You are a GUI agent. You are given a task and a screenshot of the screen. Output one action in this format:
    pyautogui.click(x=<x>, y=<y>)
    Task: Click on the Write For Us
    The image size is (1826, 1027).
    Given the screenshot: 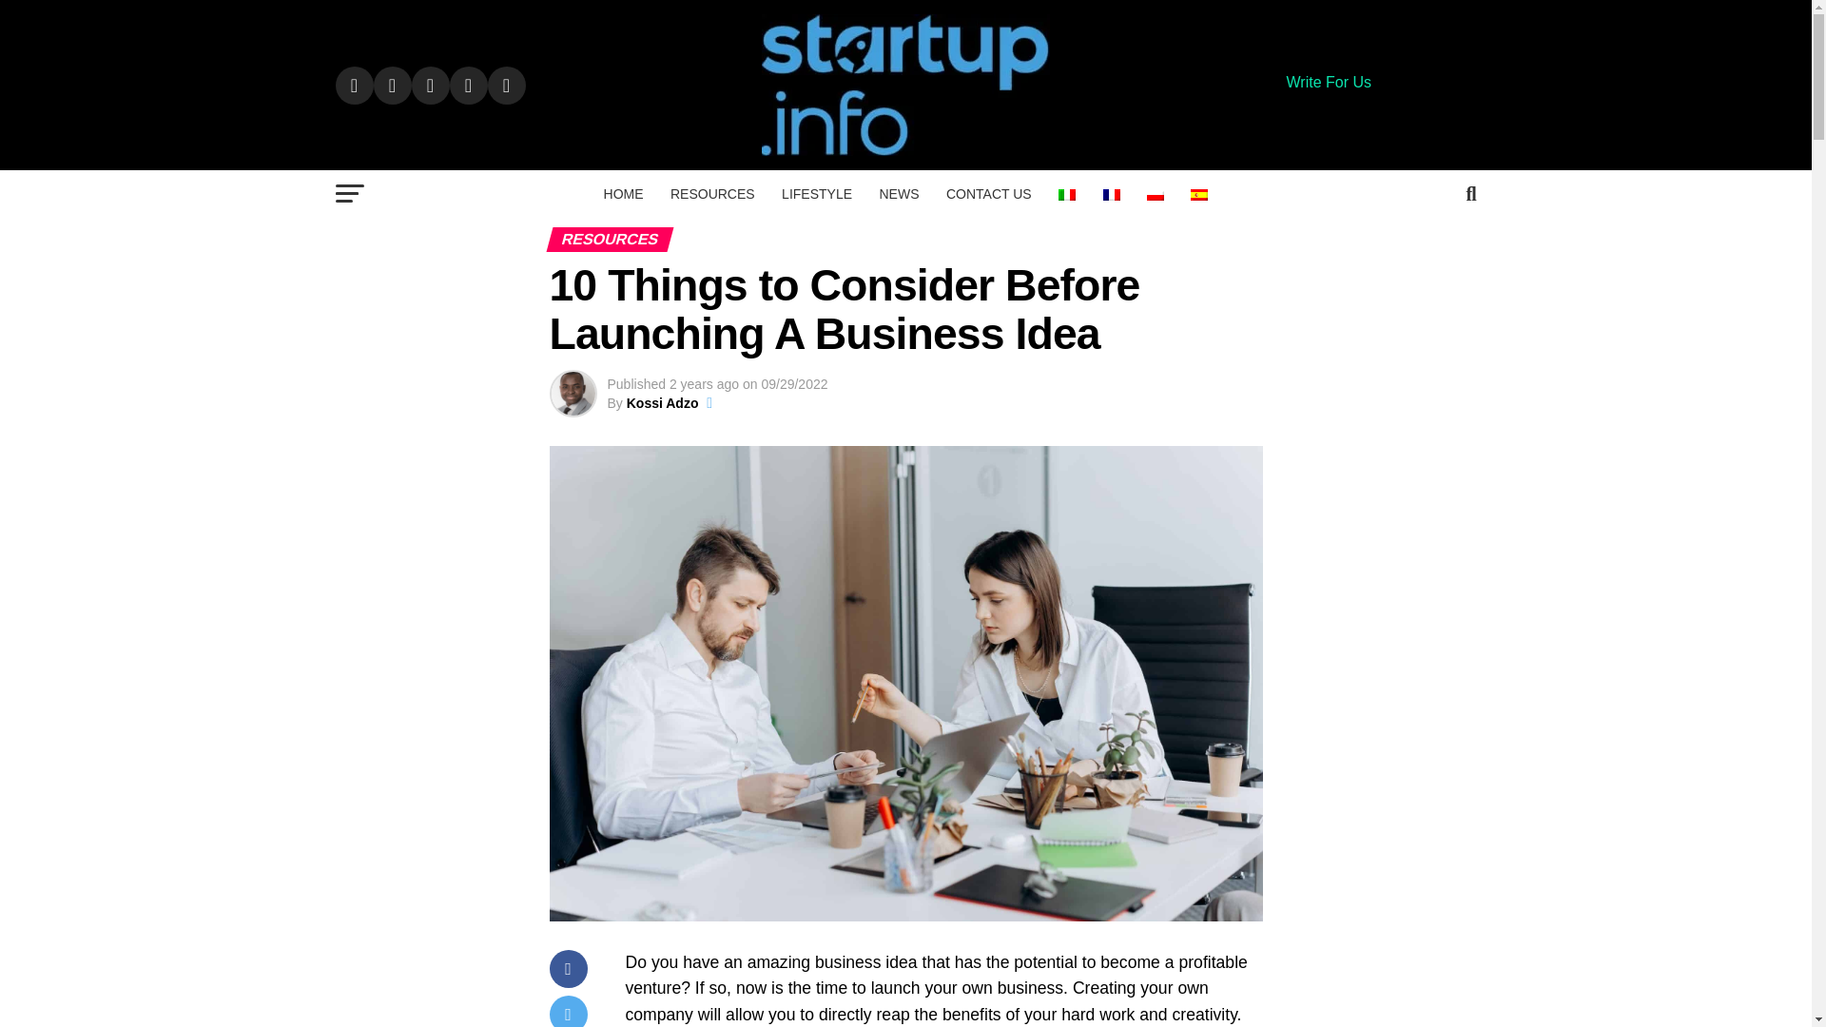 What is the action you would take?
    pyautogui.click(x=1328, y=82)
    